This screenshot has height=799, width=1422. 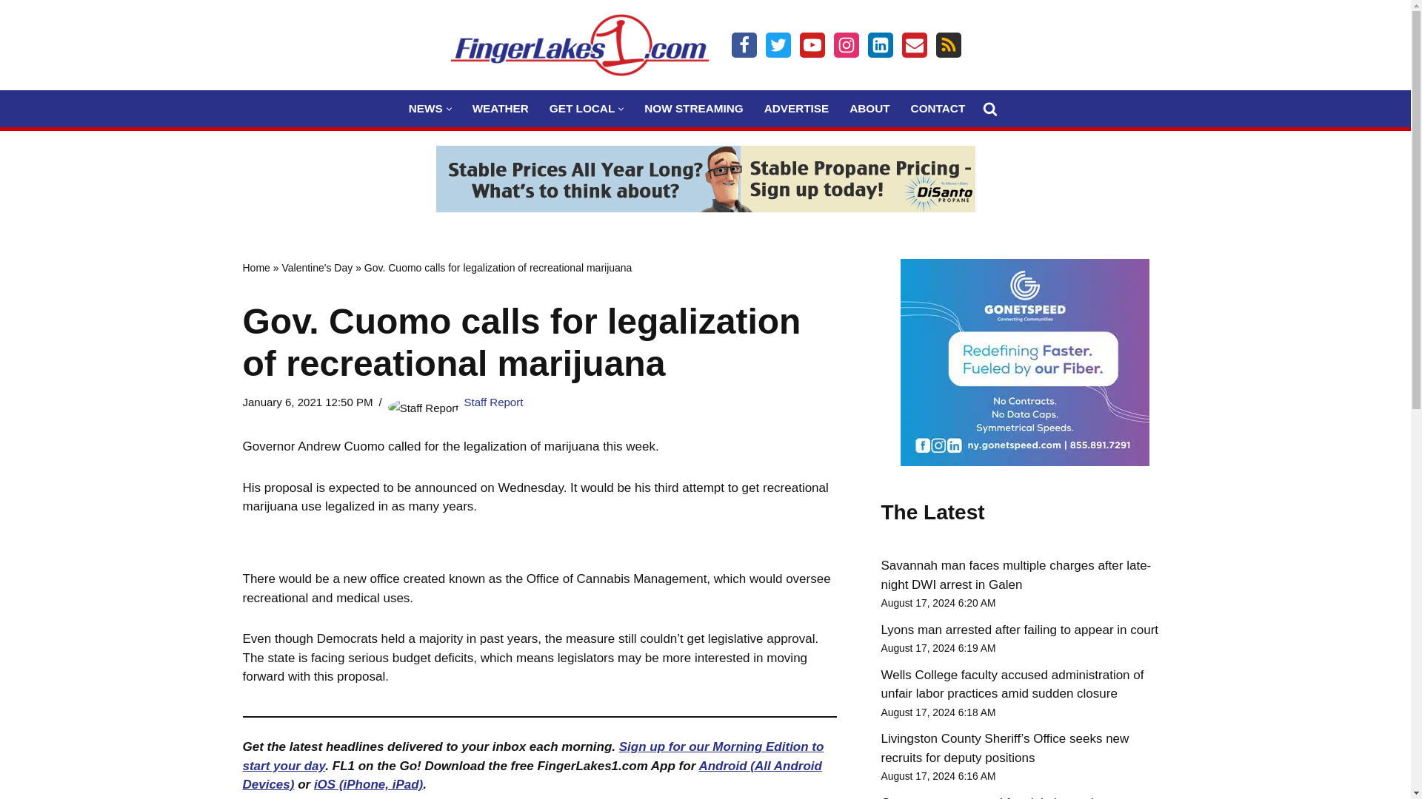 I want to click on Youtube, so click(x=812, y=44).